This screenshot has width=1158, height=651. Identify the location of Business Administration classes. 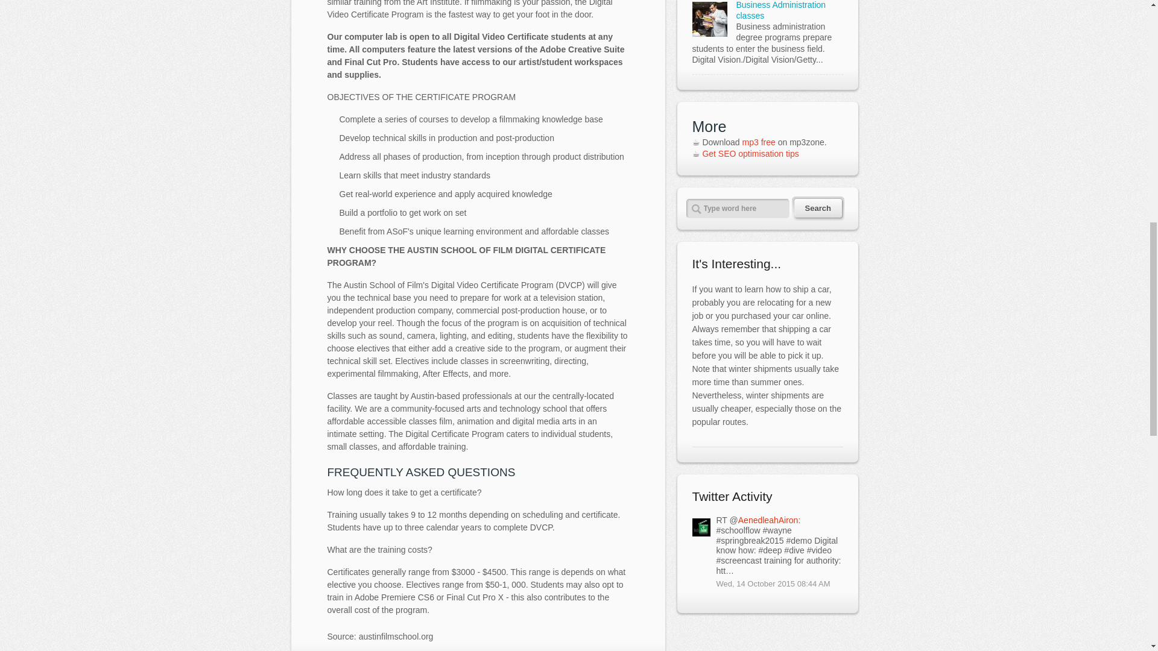
(780, 10).